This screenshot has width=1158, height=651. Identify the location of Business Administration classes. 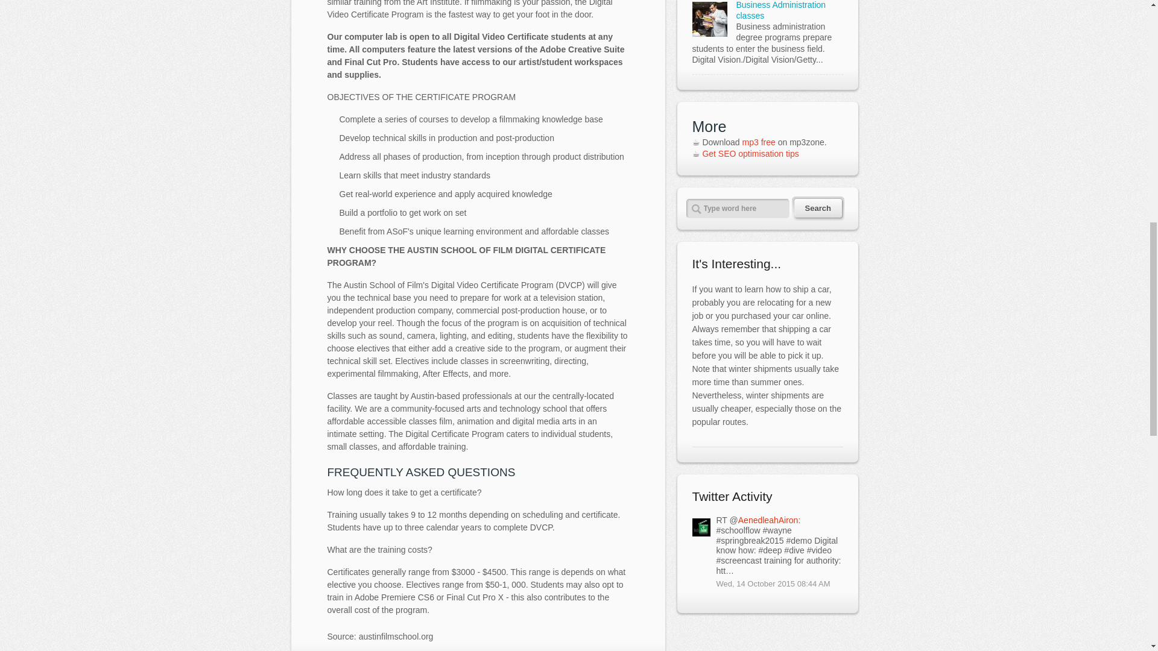
(780, 10).